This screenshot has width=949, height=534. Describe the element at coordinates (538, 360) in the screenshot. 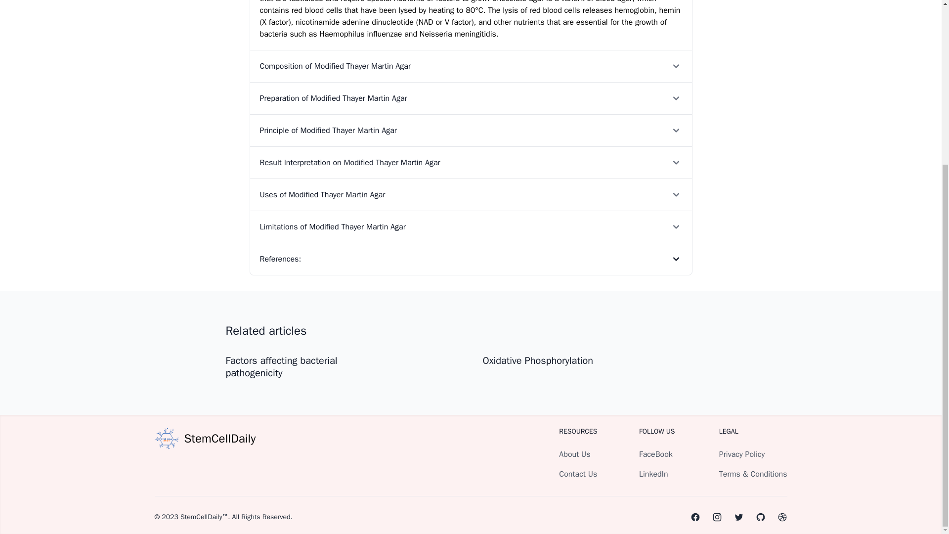

I see `Oxidative Phosphorylation` at that location.